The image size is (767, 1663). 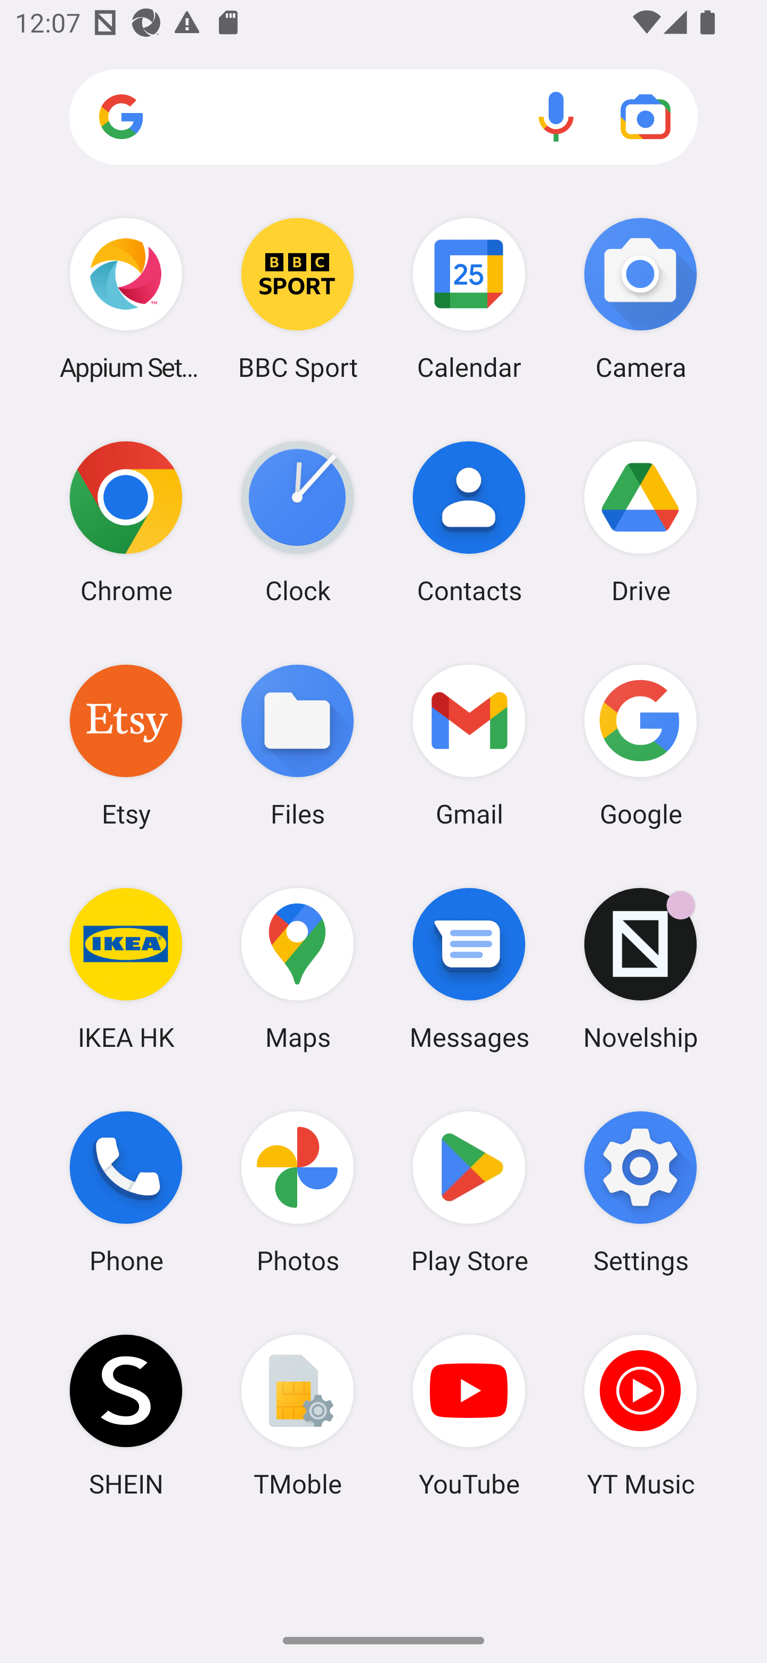 I want to click on Maps, so click(x=297, y=968).